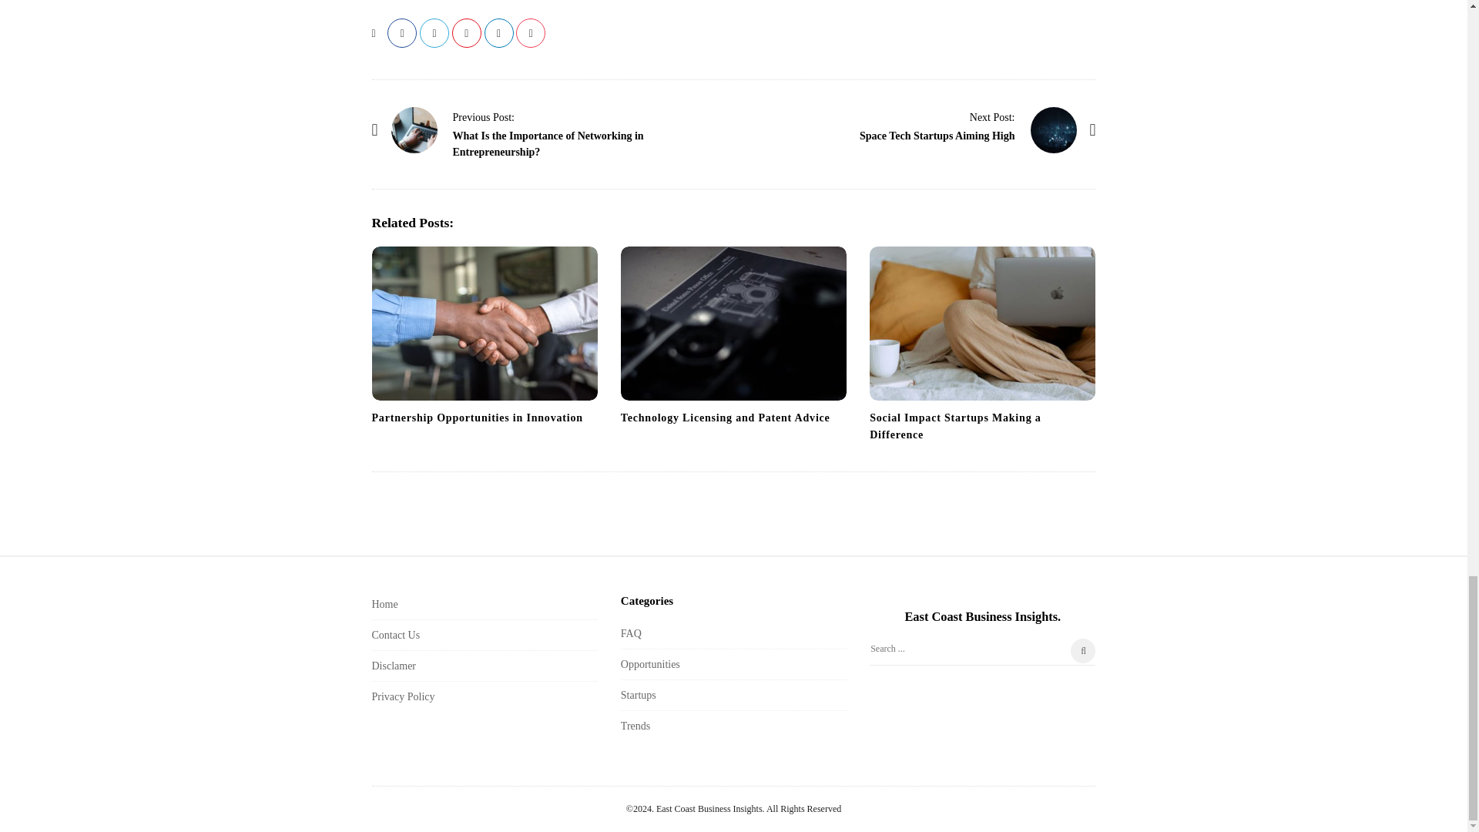 The width and height of the screenshot is (1479, 832). Describe the element at coordinates (650, 664) in the screenshot. I see `Opportunities` at that location.